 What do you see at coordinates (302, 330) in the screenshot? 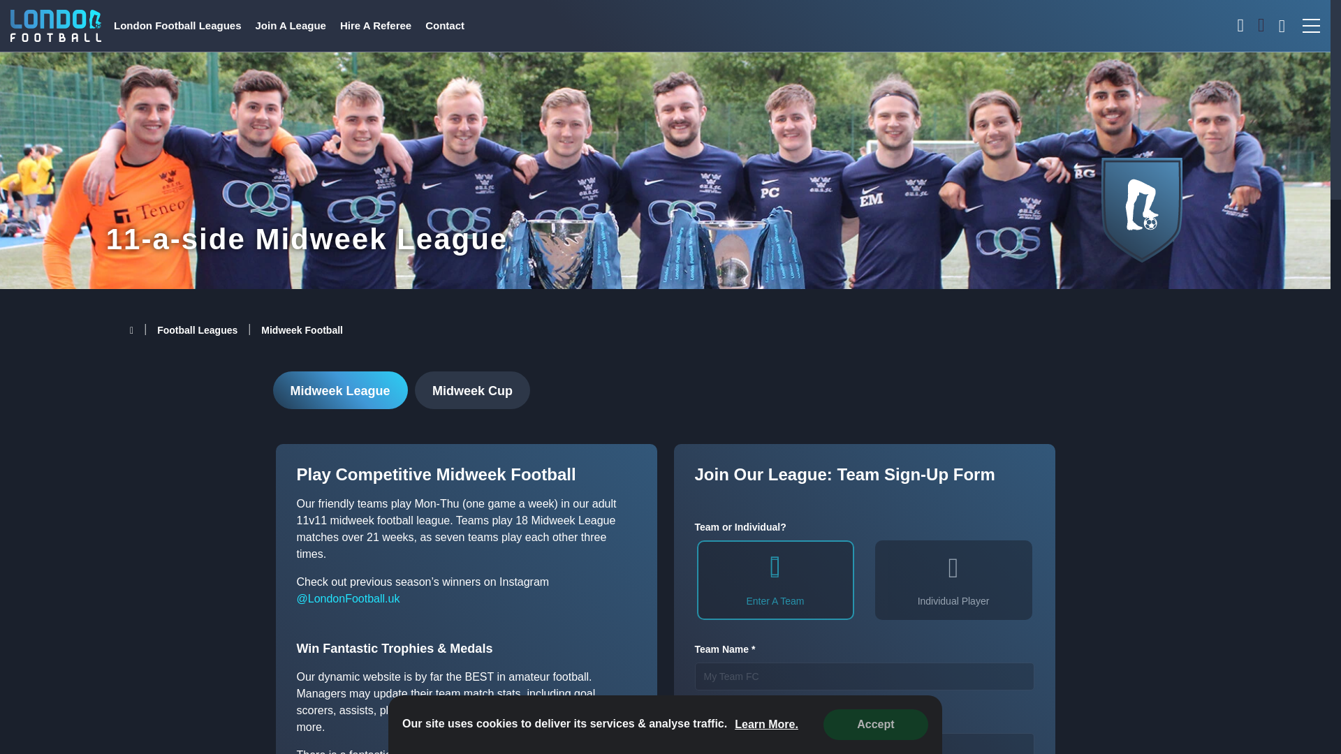
I see `Midweek Football` at bounding box center [302, 330].